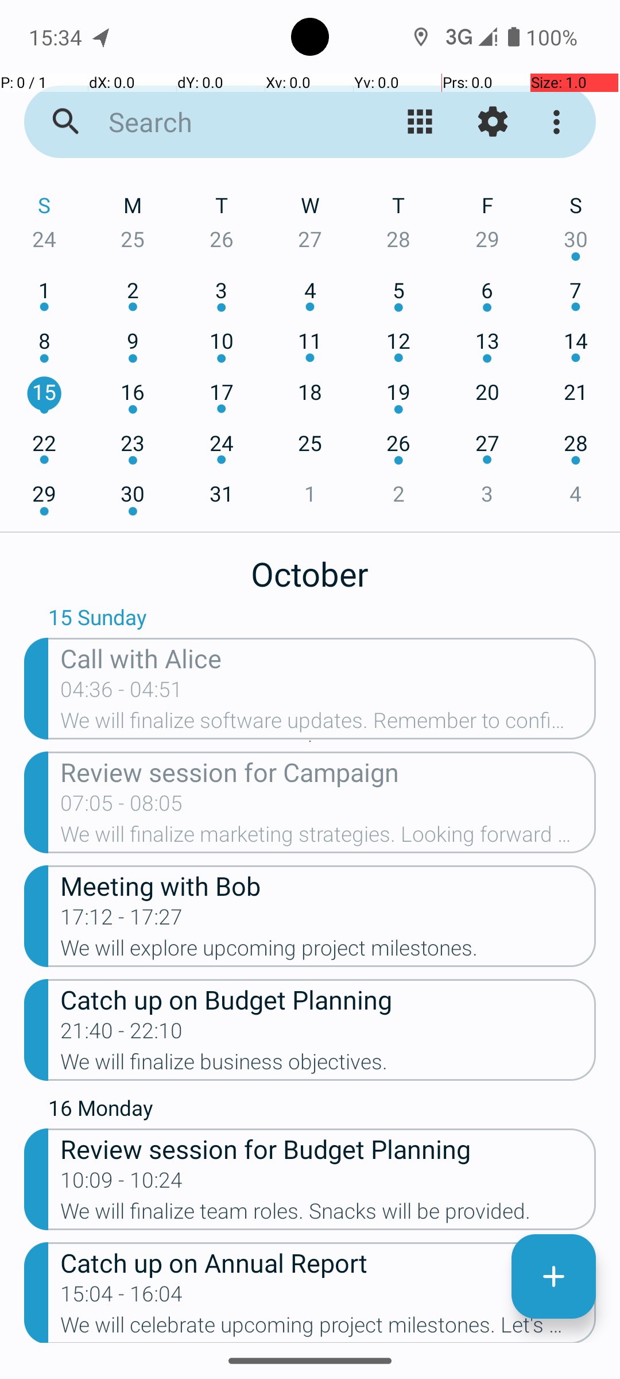 This screenshot has width=620, height=1379. I want to click on 15 Sunday, so click(322, 620).